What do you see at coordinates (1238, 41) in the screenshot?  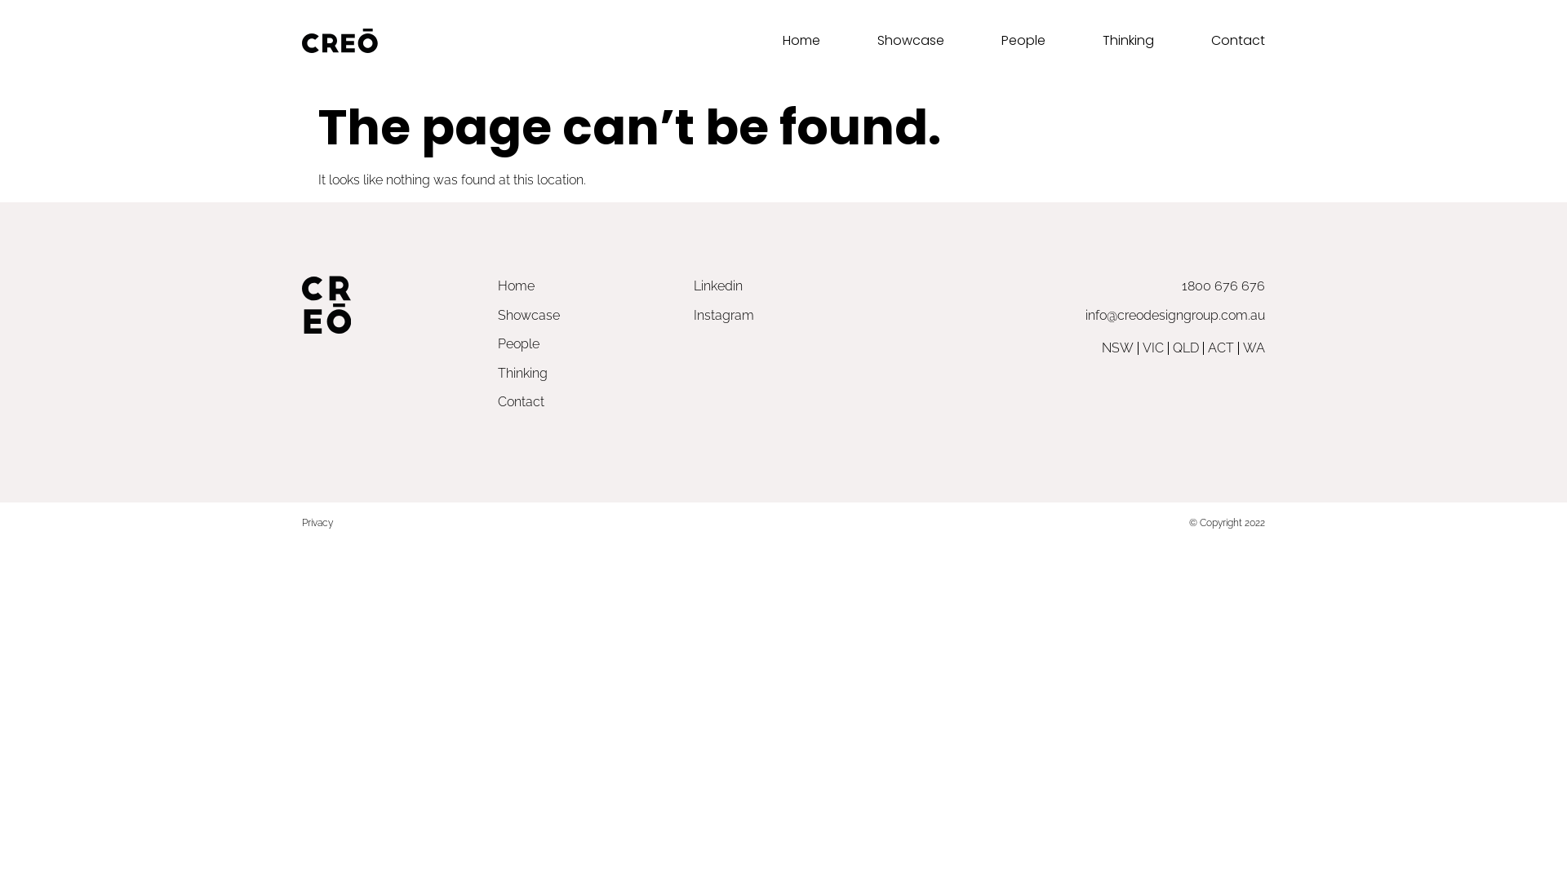 I see `Contact` at bounding box center [1238, 41].